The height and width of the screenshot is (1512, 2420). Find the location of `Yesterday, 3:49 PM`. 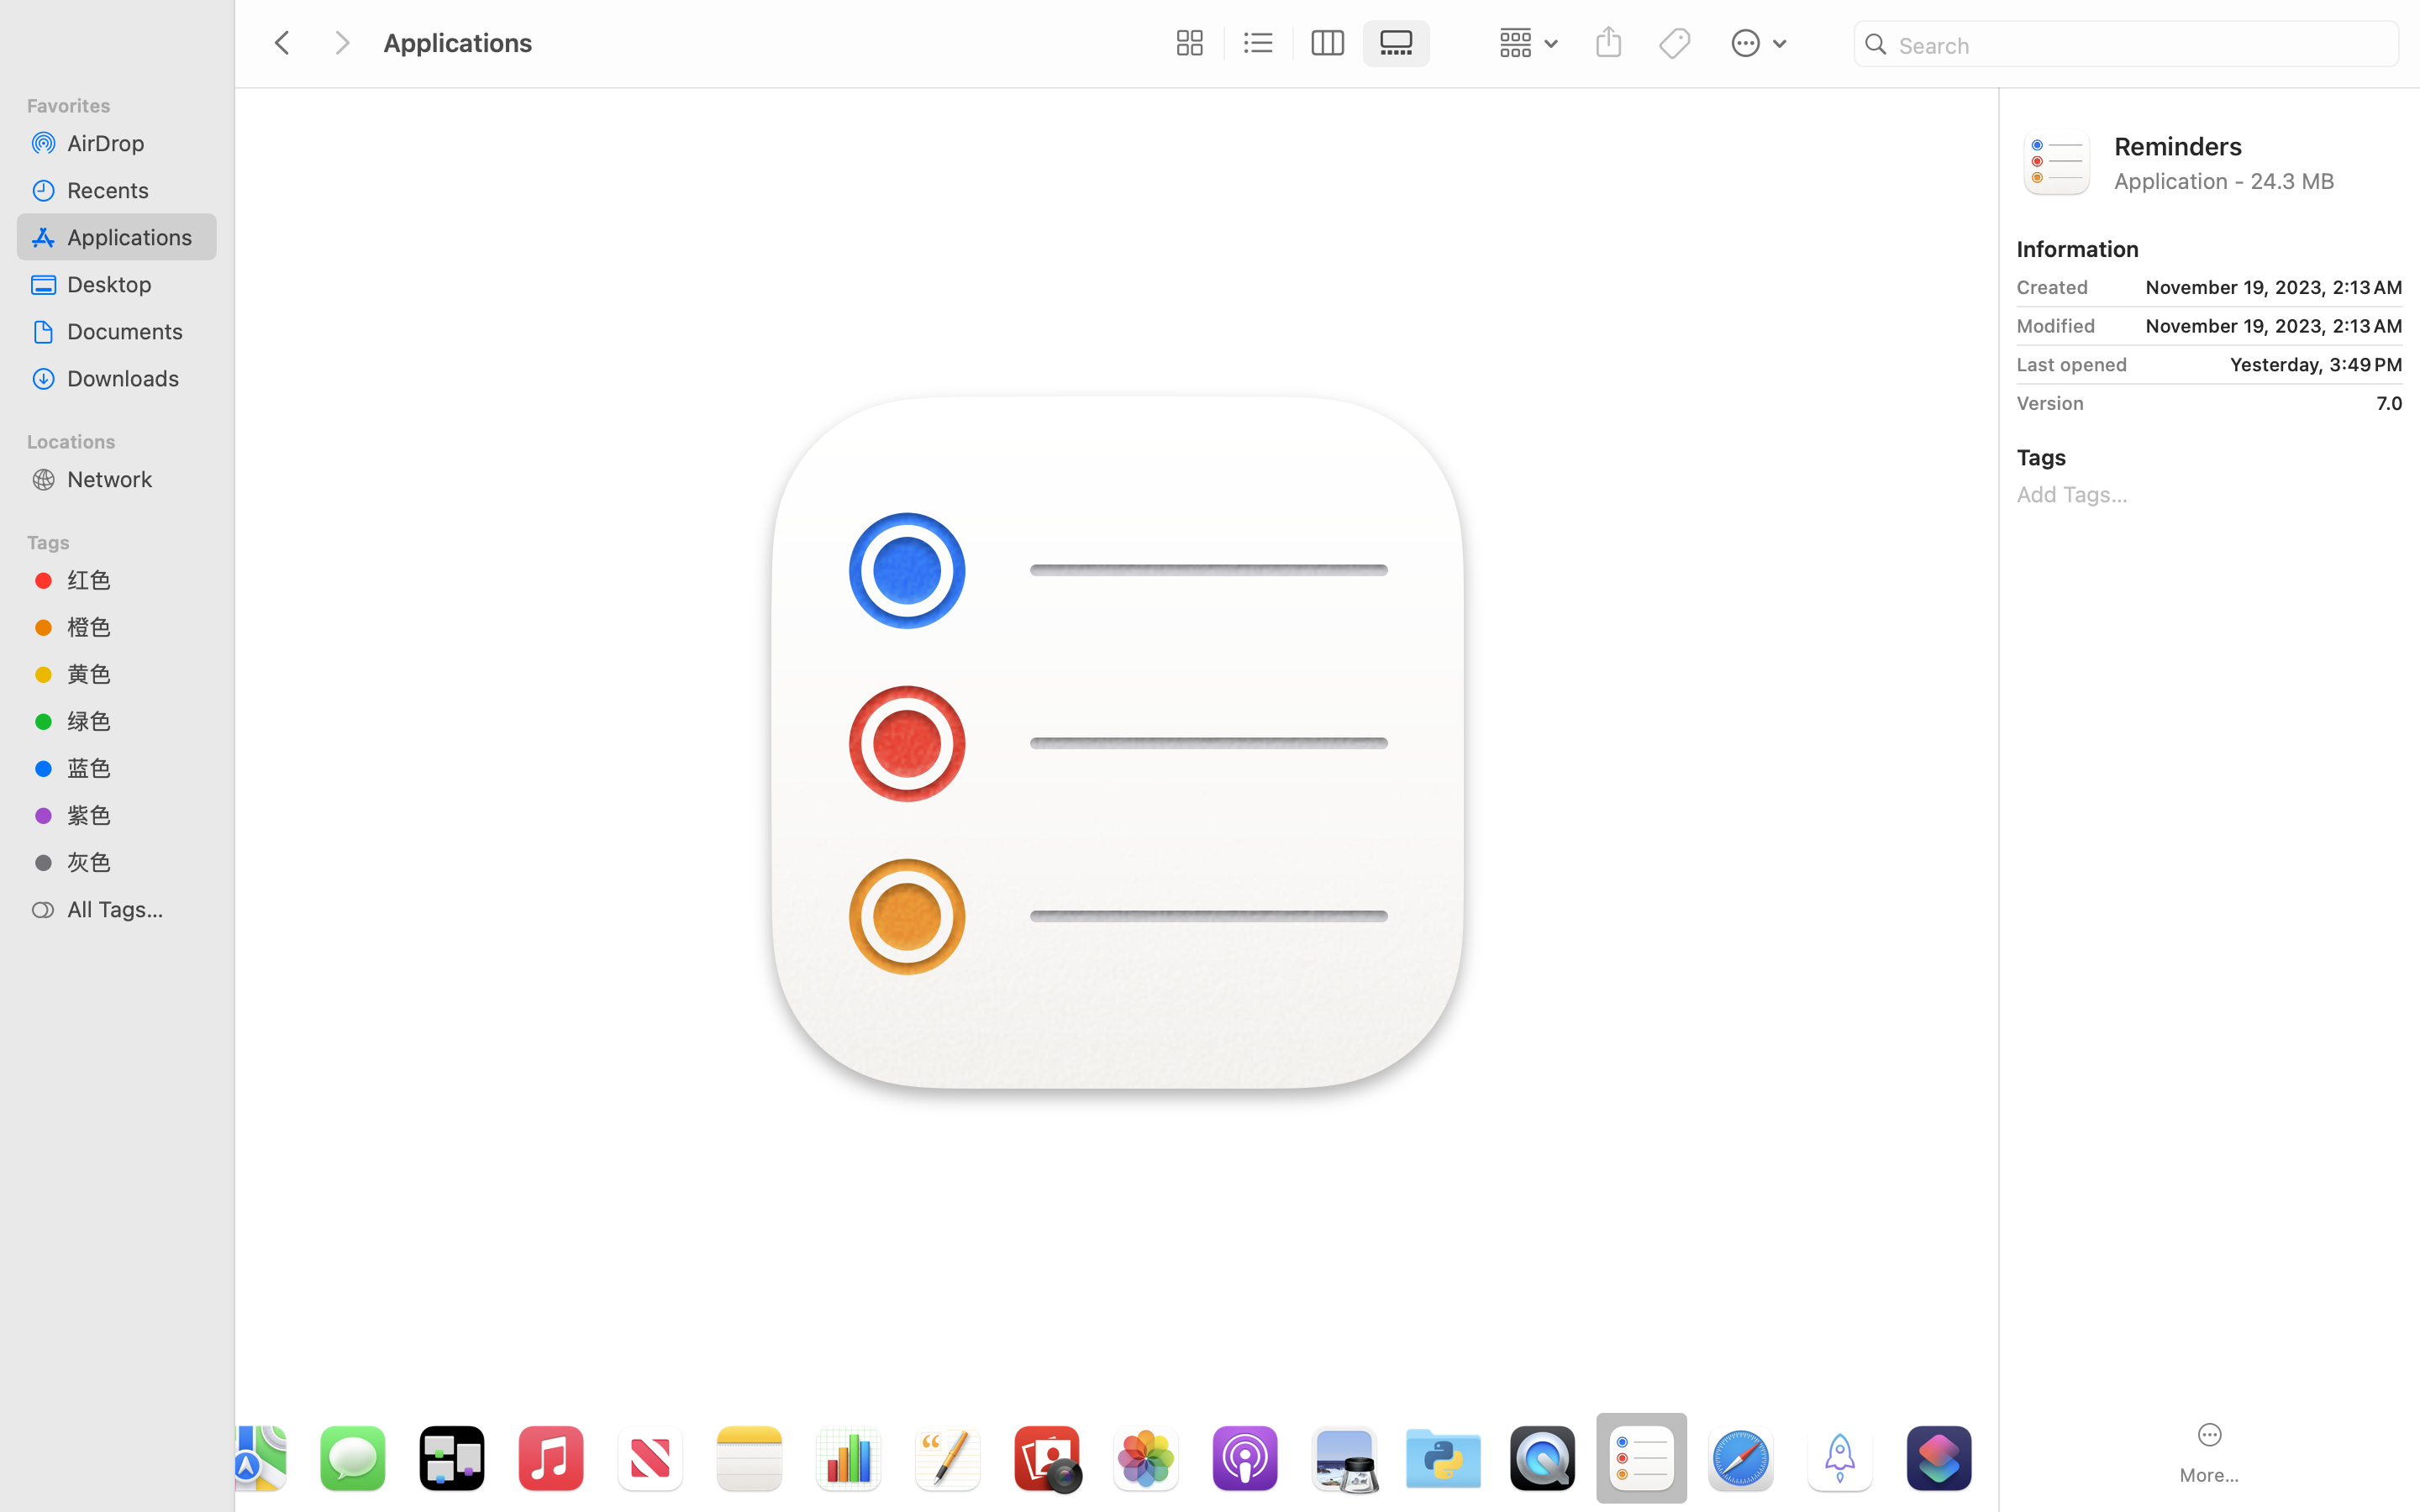

Yesterday, 3:49 PM is located at coordinates (2271, 365).